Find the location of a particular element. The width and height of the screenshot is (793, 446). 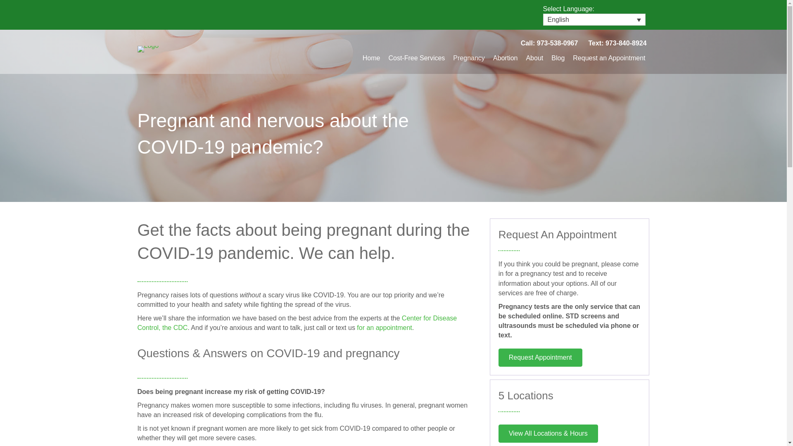

Call: 973-538-0967 is located at coordinates (549, 43).